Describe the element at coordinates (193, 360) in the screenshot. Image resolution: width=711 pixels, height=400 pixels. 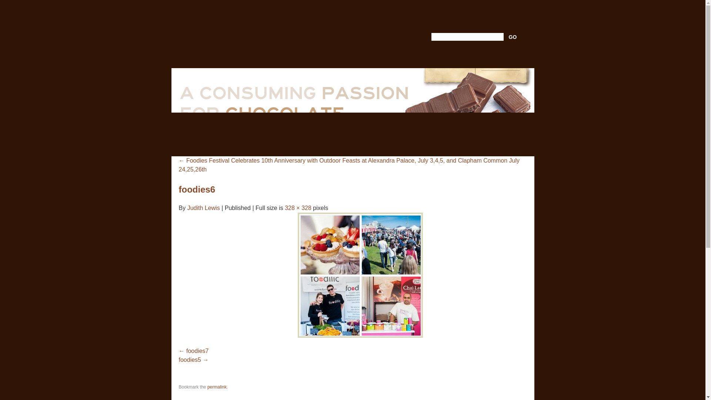
I see `foodies5` at that location.